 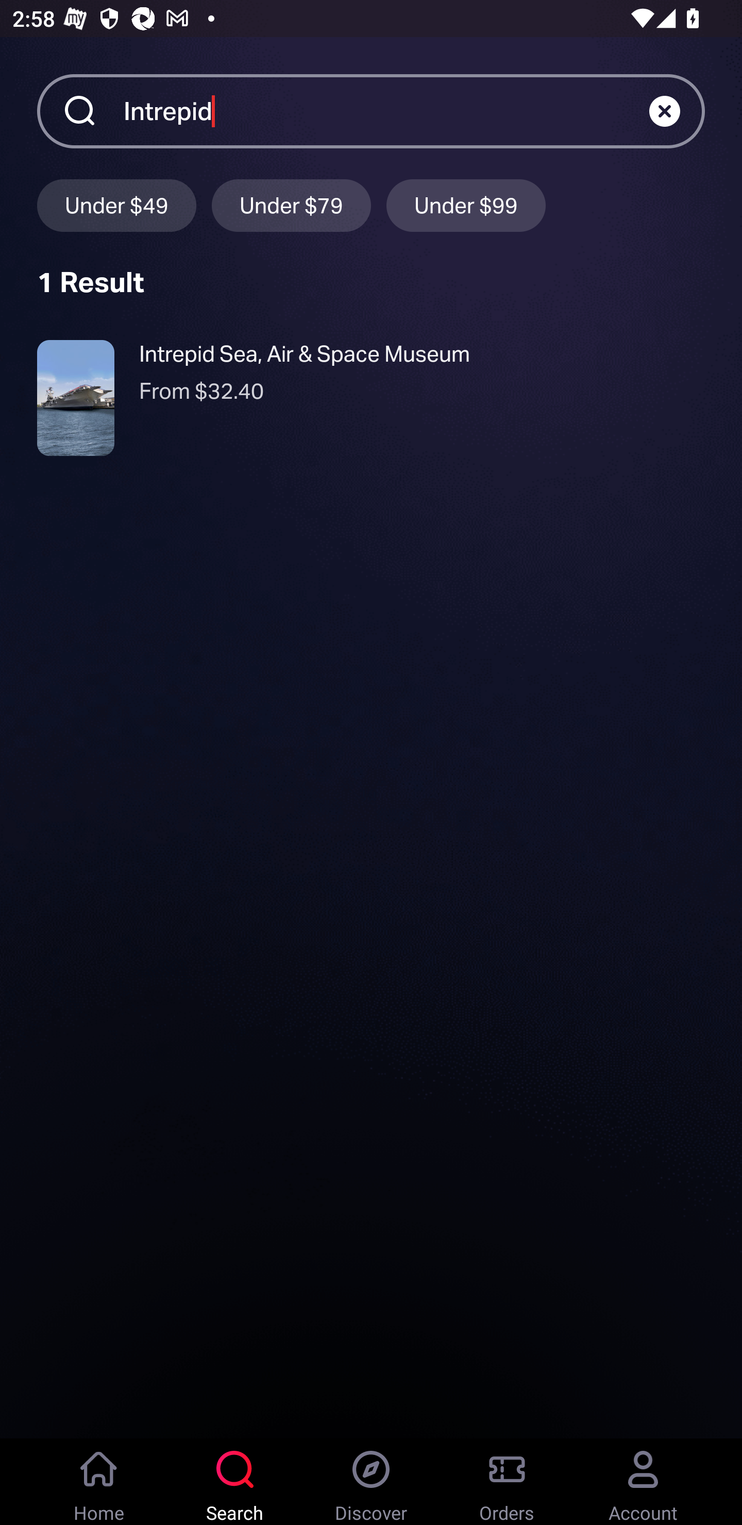 What do you see at coordinates (386, 110) in the screenshot?
I see `Intrepid` at bounding box center [386, 110].